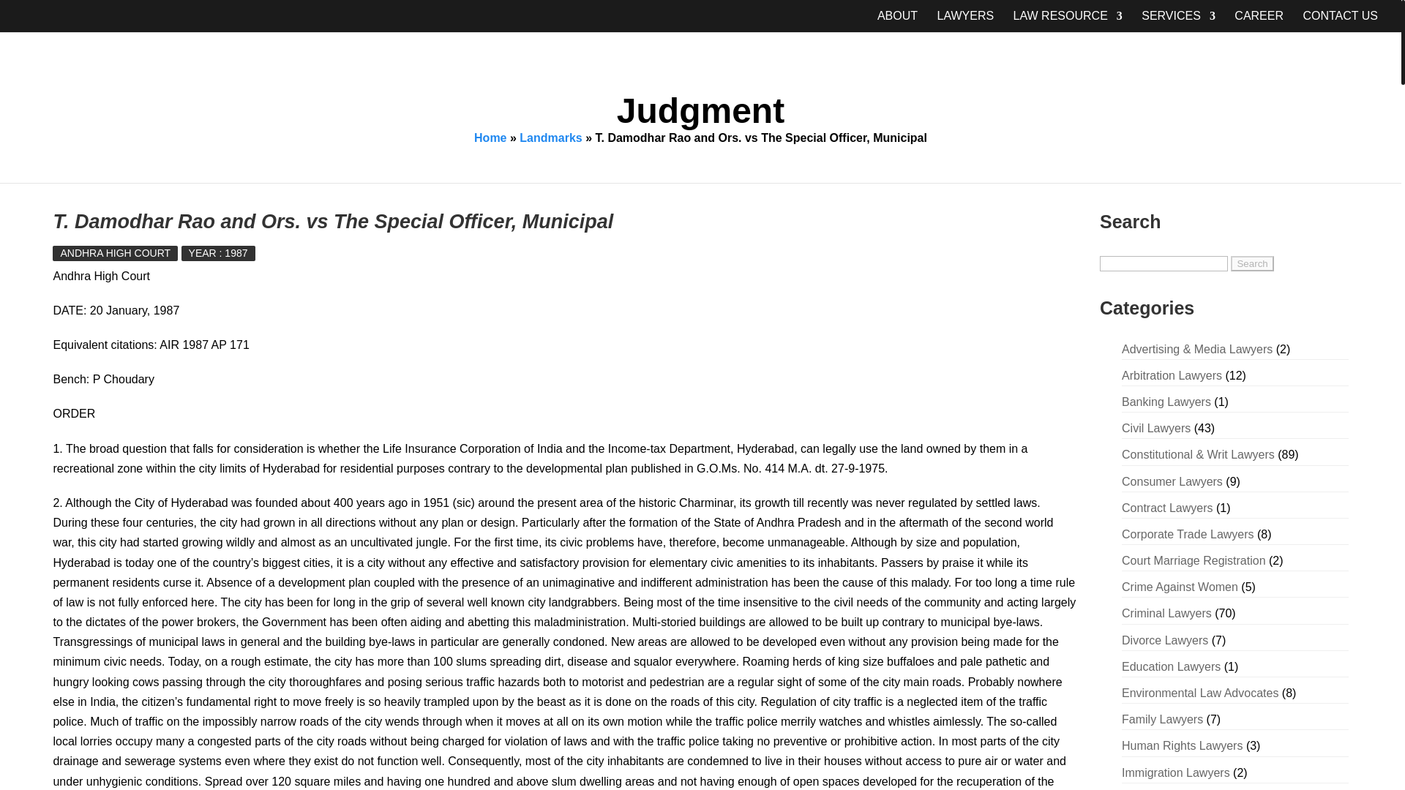 This screenshot has width=1405, height=790. Describe the element at coordinates (1178, 22) in the screenshot. I see `SERVICES` at that location.